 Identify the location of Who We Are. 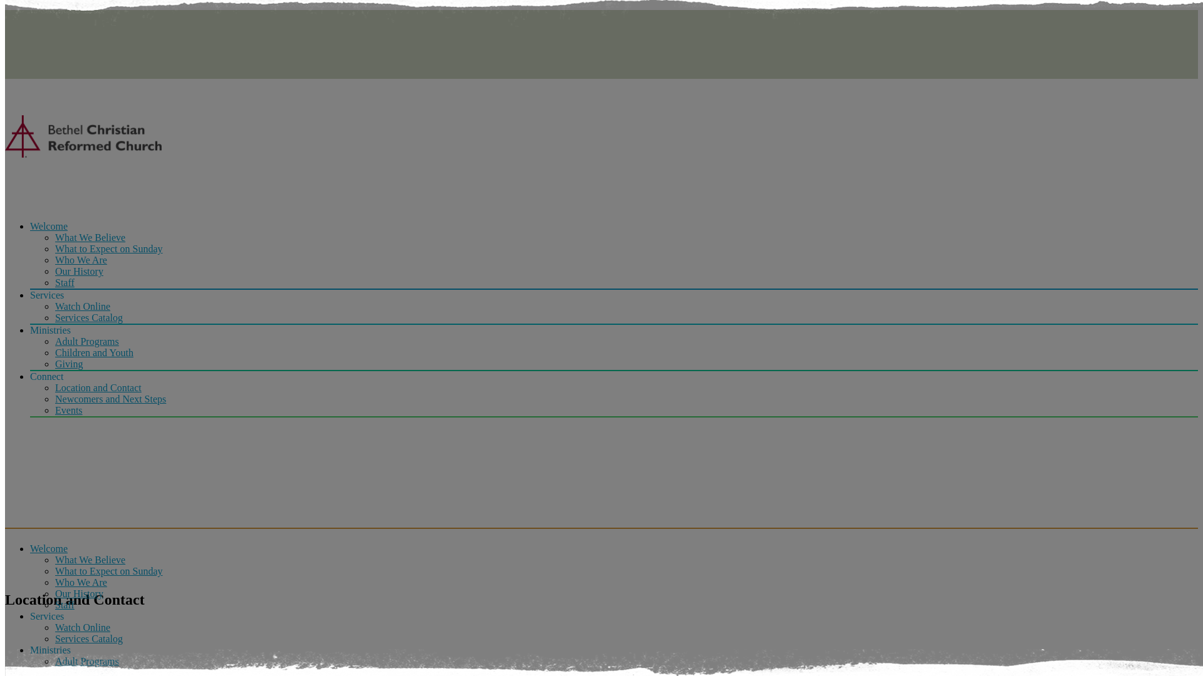
(81, 582).